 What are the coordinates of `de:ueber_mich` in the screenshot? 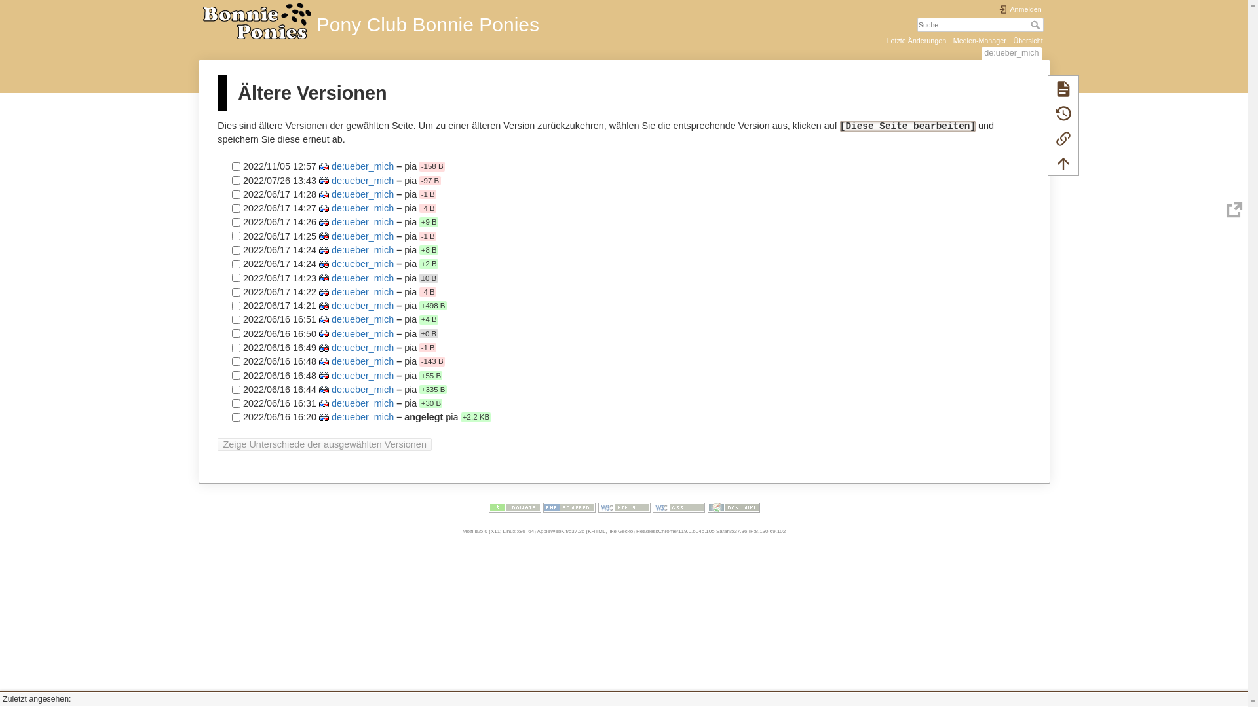 It's located at (363, 376).